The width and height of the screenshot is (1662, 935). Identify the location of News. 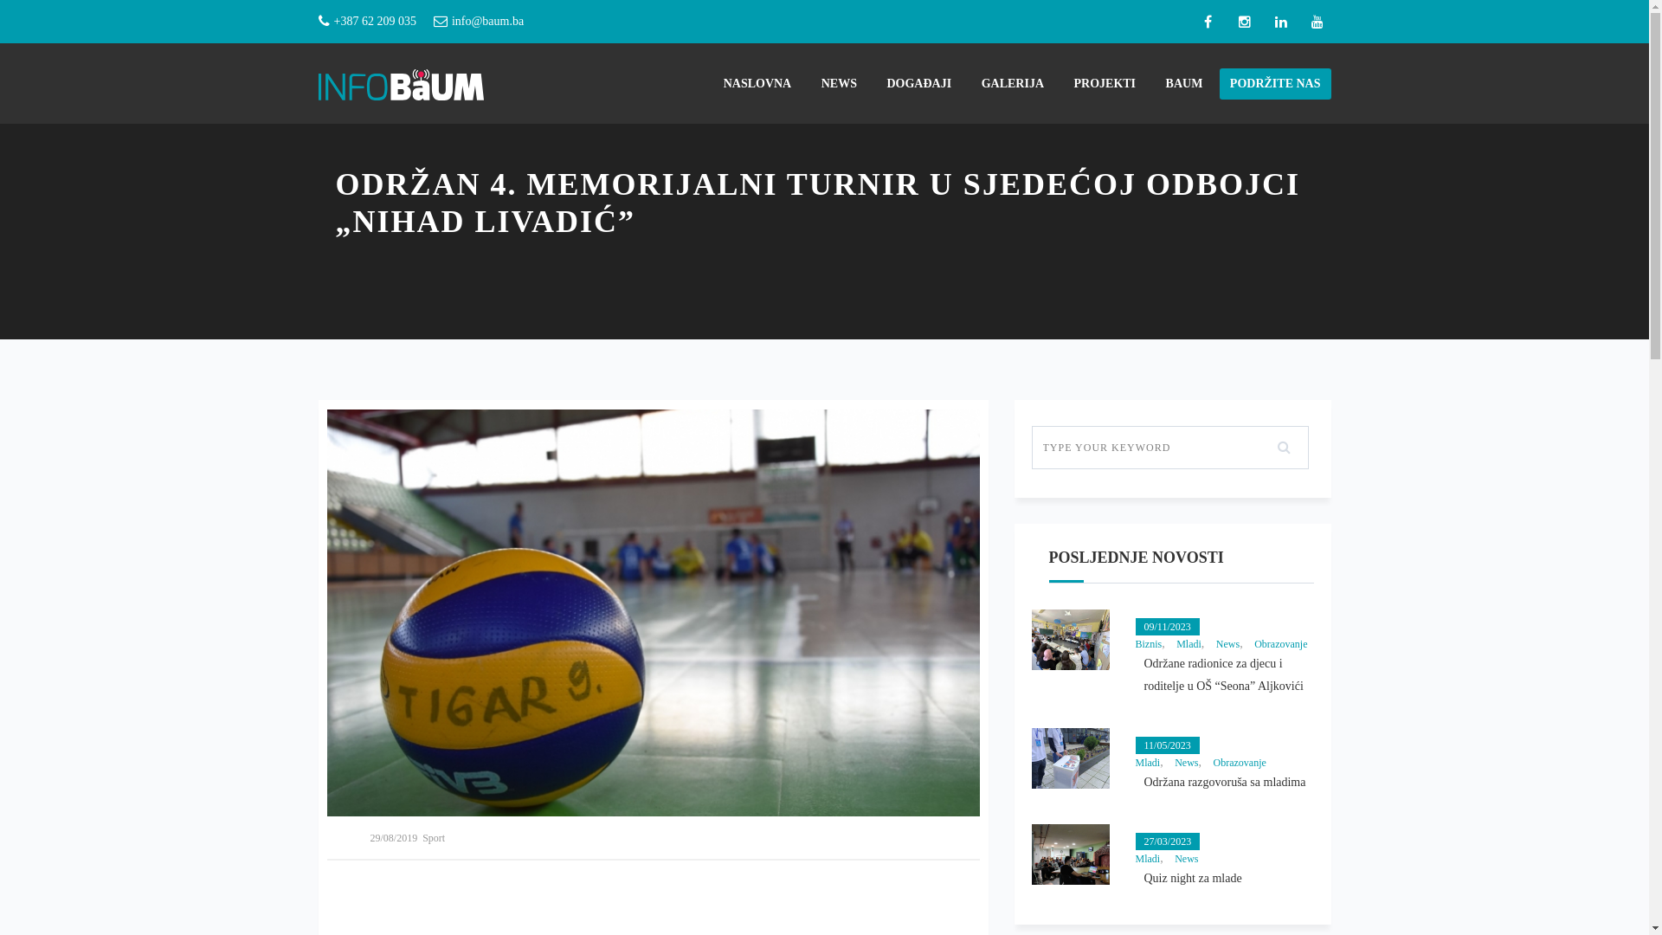
(1186, 763).